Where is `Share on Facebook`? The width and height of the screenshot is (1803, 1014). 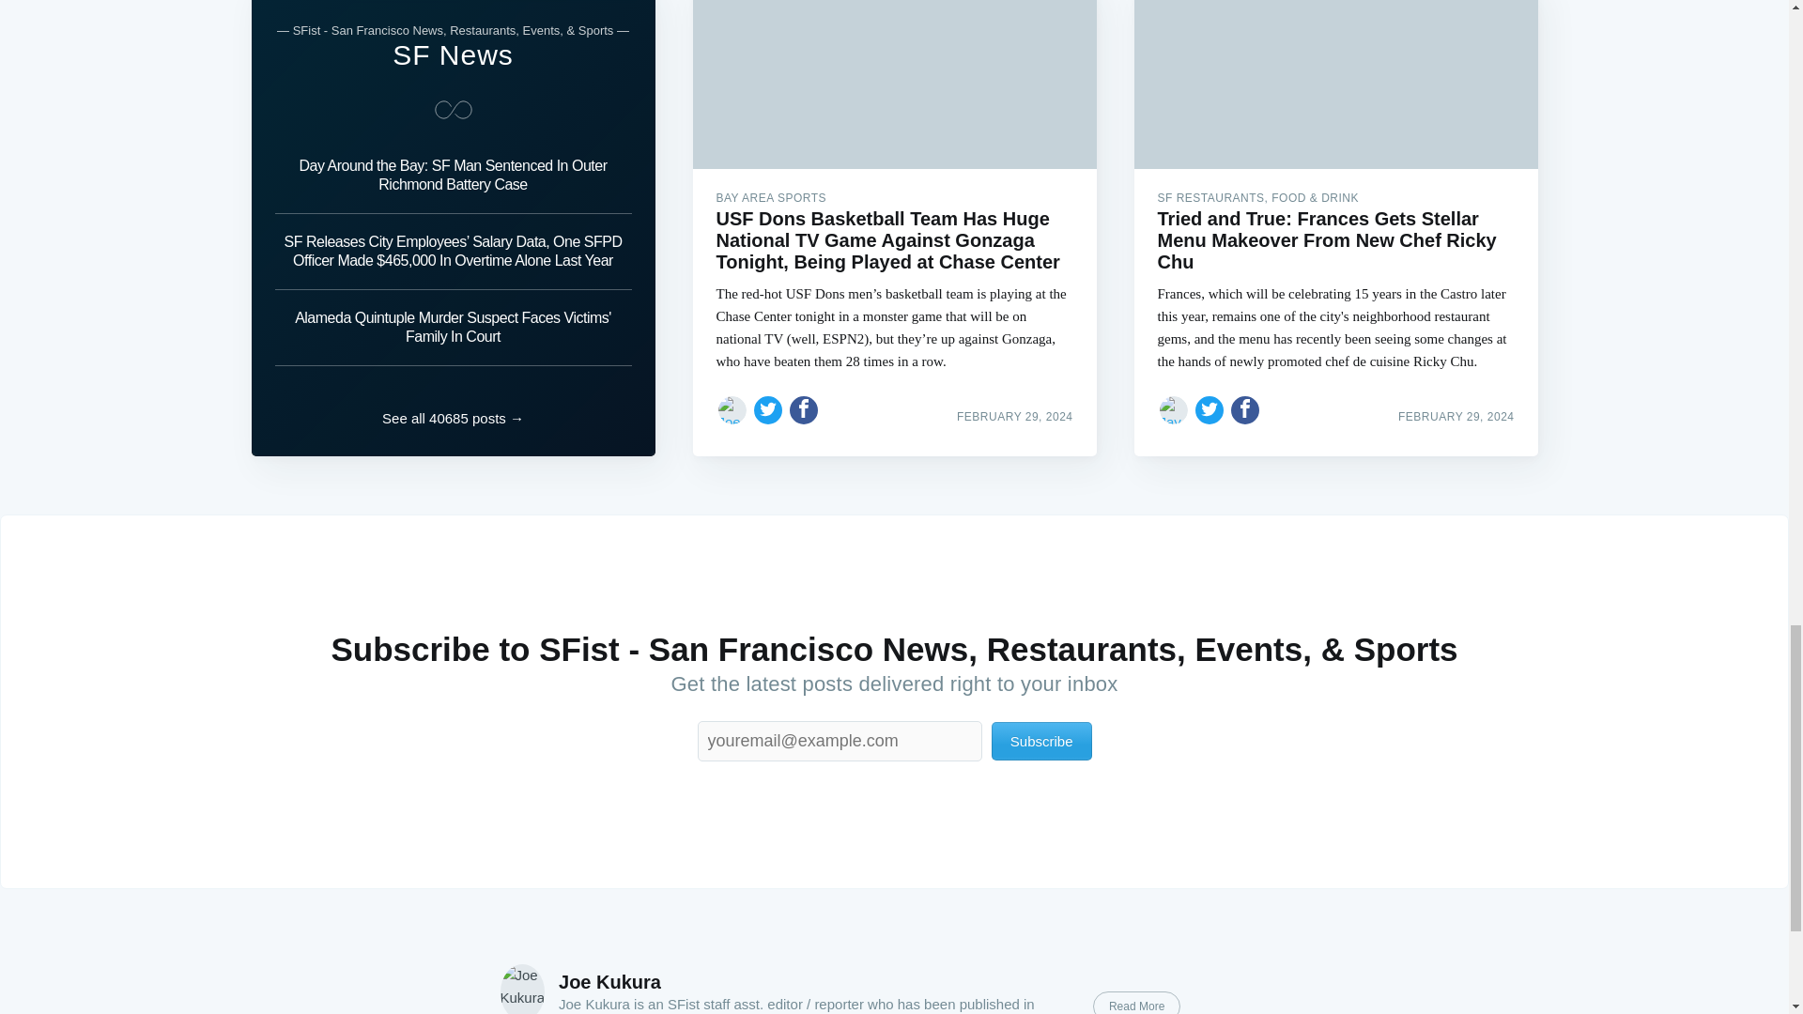 Share on Facebook is located at coordinates (1245, 409).